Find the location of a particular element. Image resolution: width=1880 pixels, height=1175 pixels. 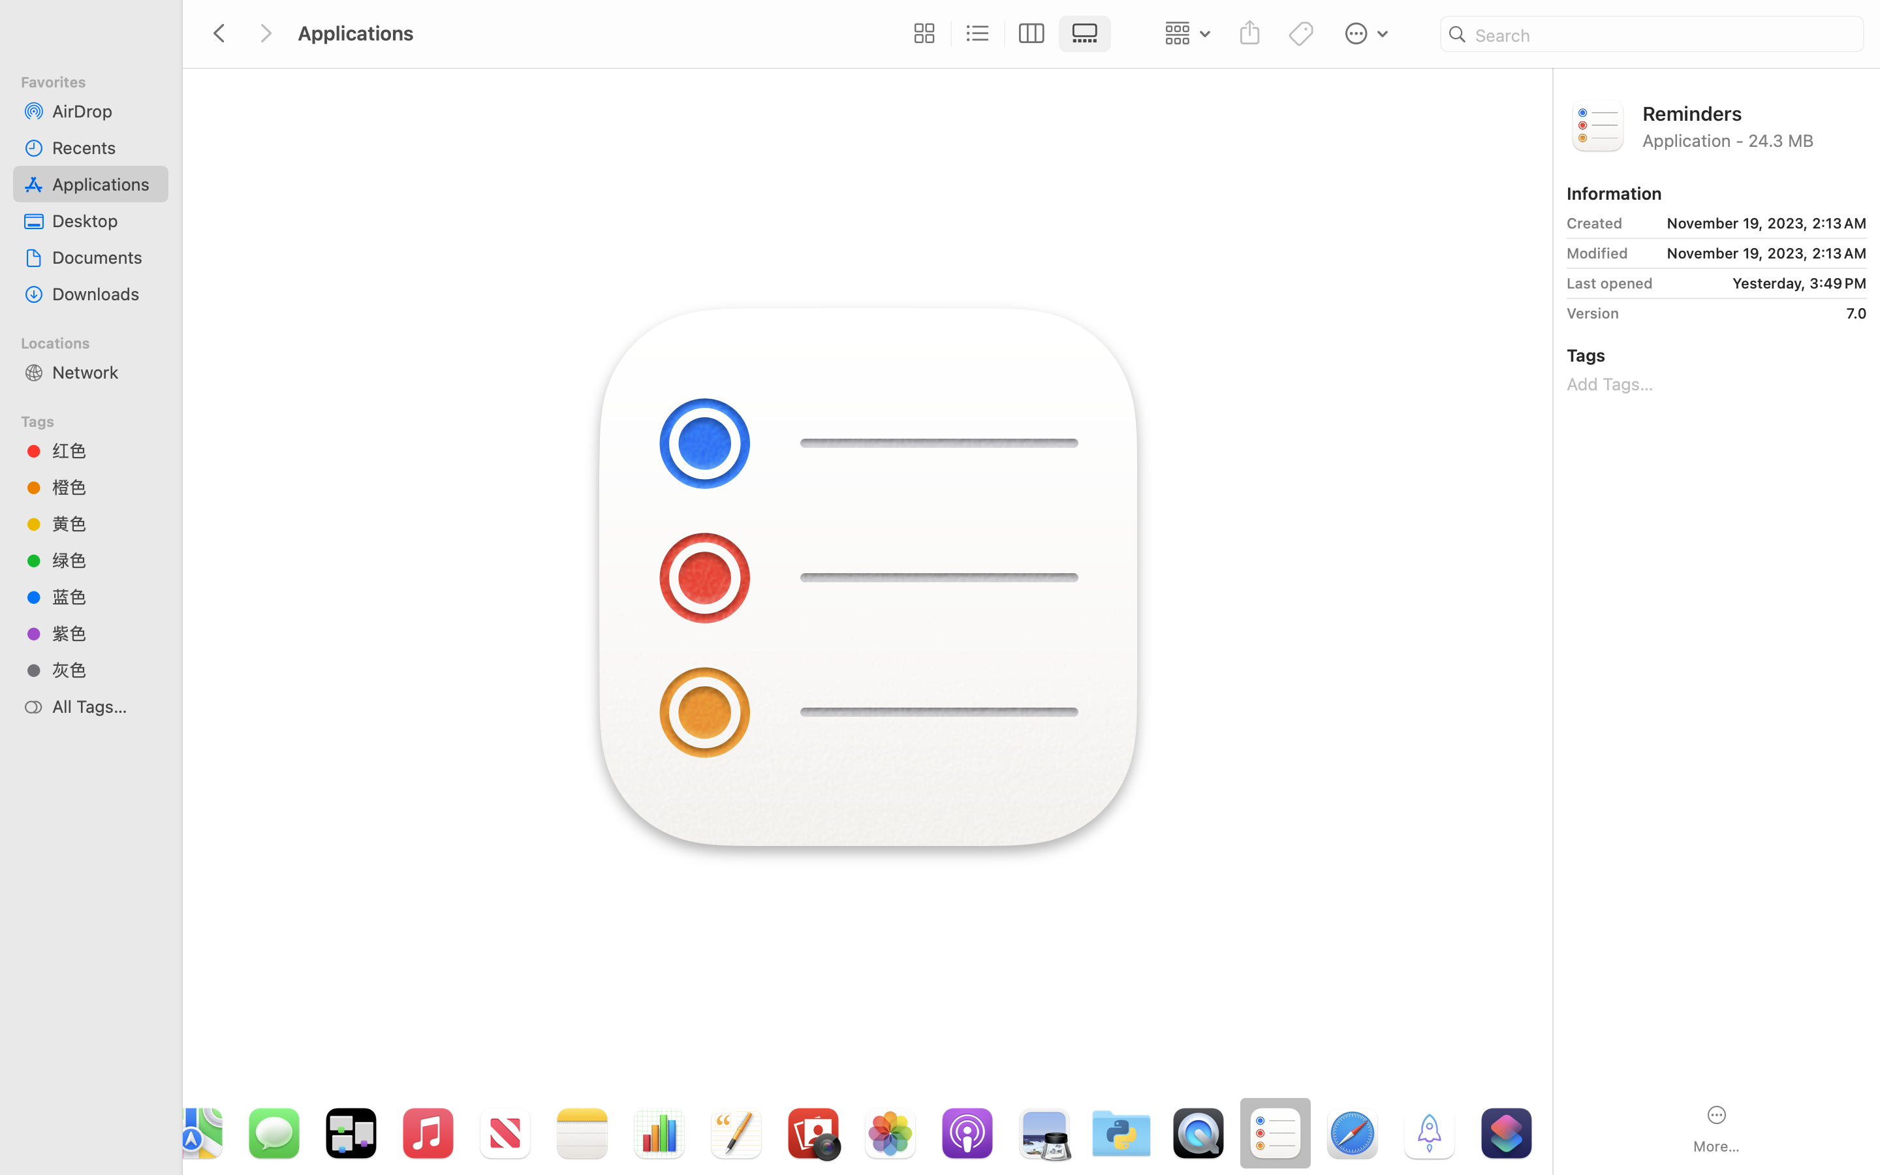

0 is located at coordinates (921, 34).